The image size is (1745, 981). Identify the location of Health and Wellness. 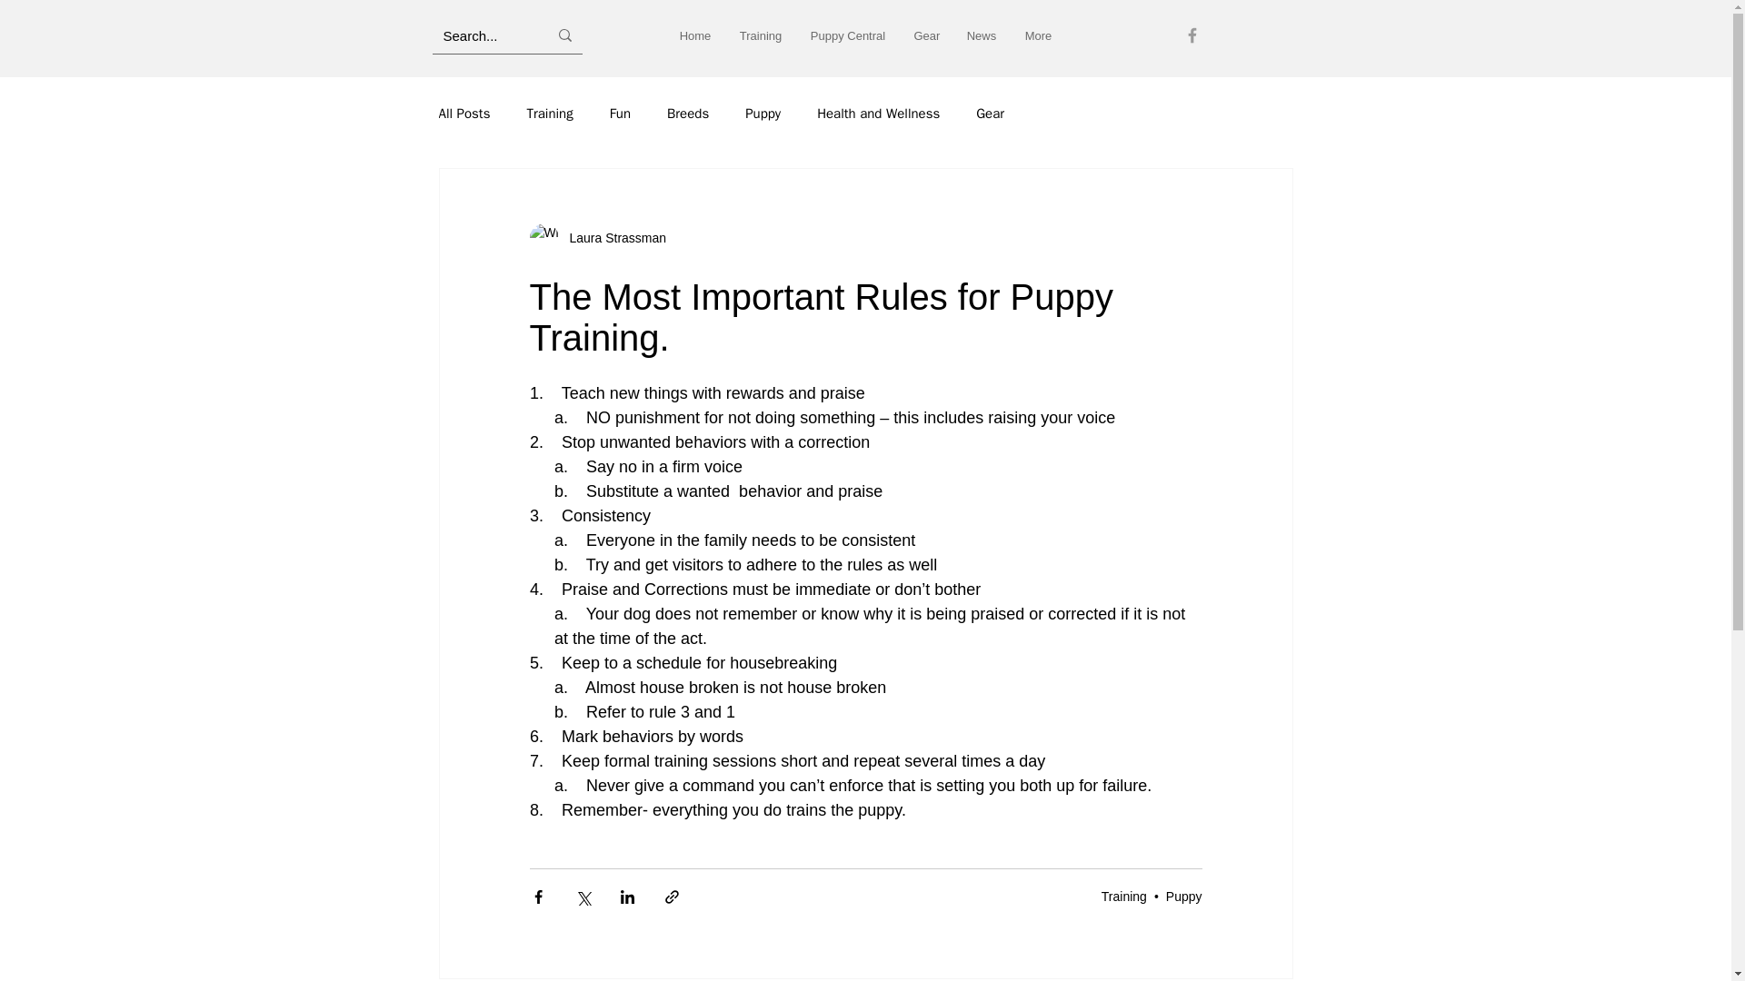
(878, 114).